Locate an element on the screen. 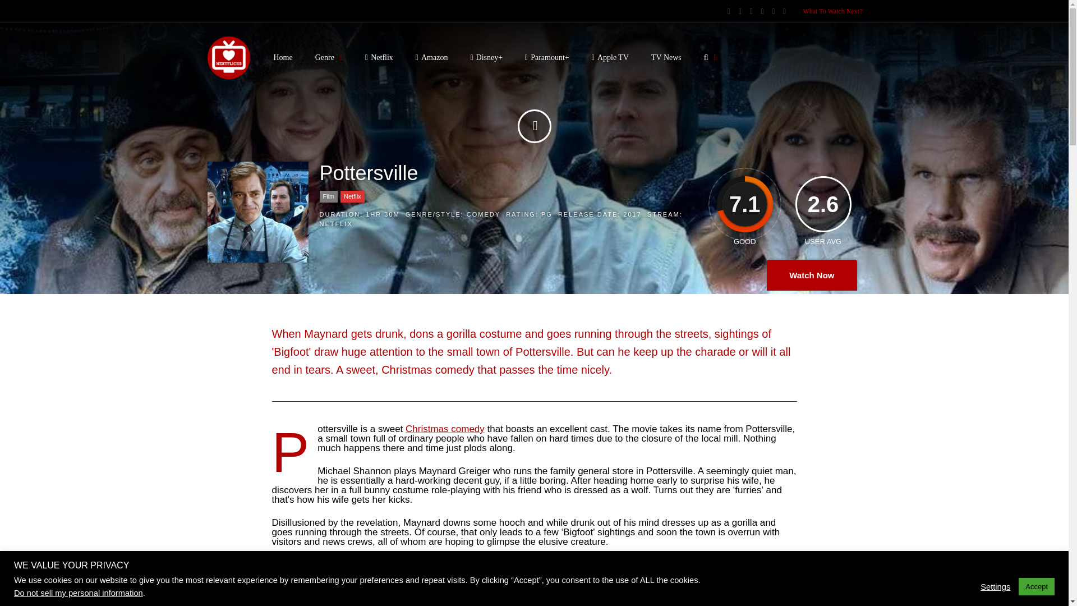  Home is located at coordinates (283, 57).